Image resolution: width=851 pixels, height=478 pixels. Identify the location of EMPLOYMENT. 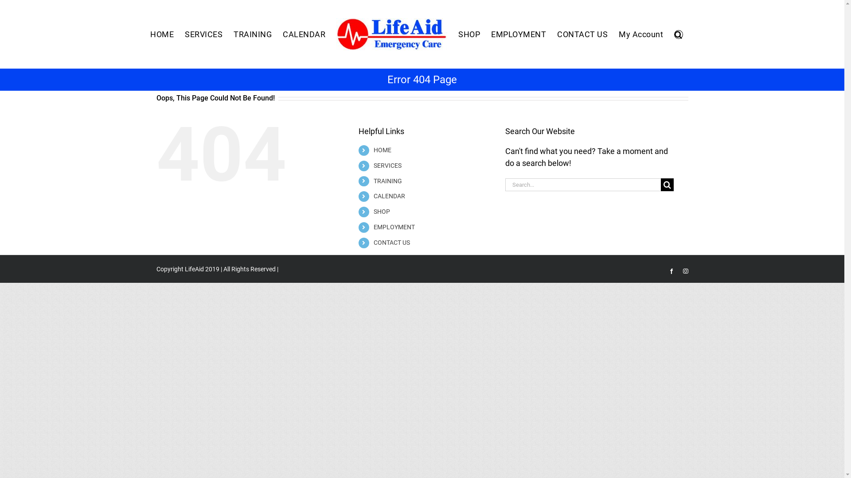
(394, 227).